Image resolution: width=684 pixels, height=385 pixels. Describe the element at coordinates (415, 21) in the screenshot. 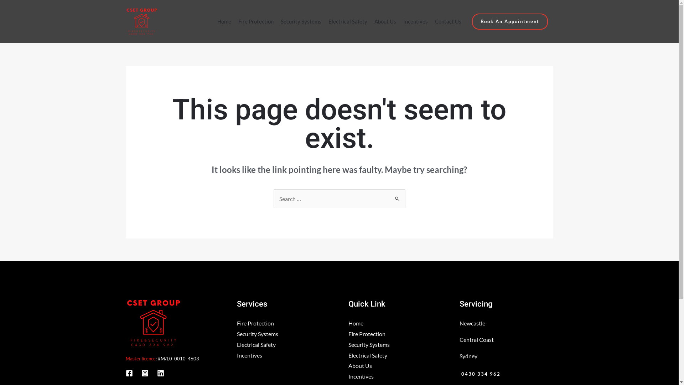

I see `Incentives` at that location.